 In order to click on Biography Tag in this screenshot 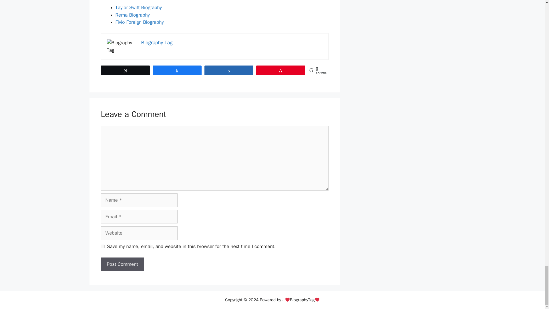, I will do `click(157, 42)`.